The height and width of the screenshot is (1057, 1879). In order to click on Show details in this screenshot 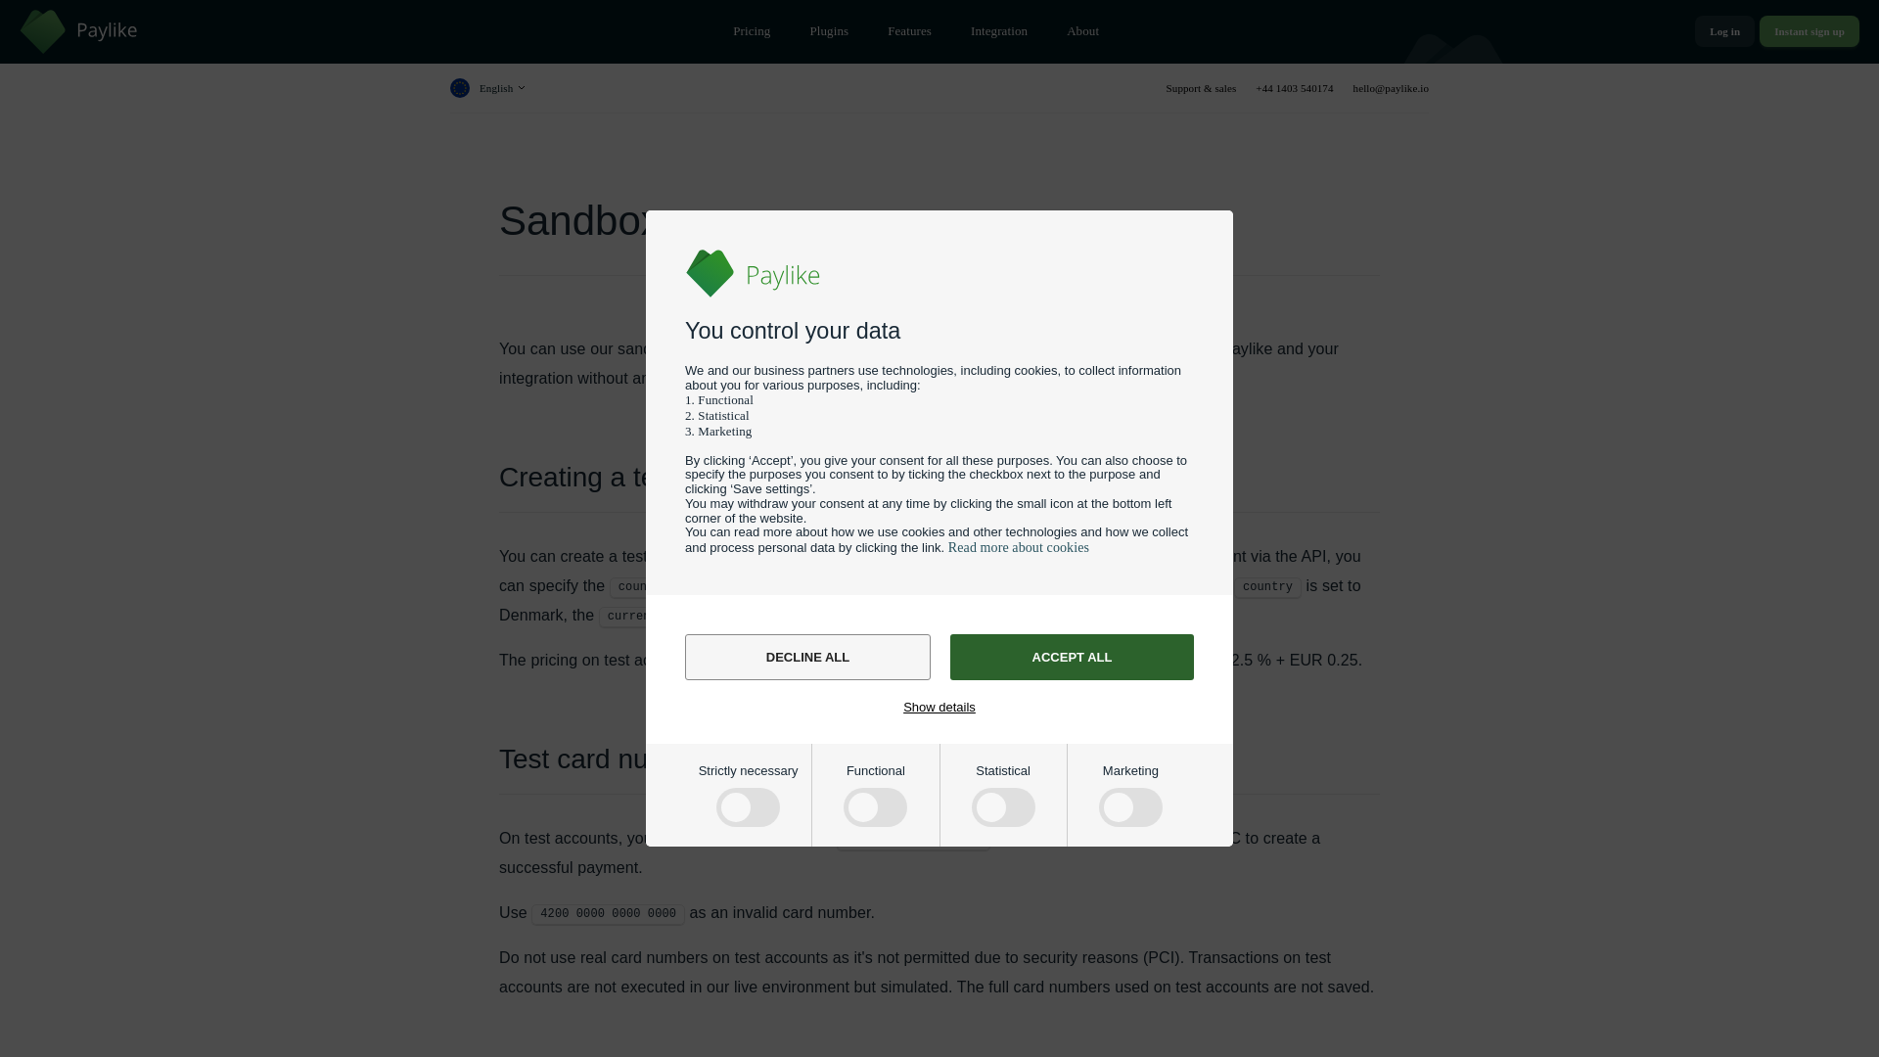, I will do `click(939, 706)`.